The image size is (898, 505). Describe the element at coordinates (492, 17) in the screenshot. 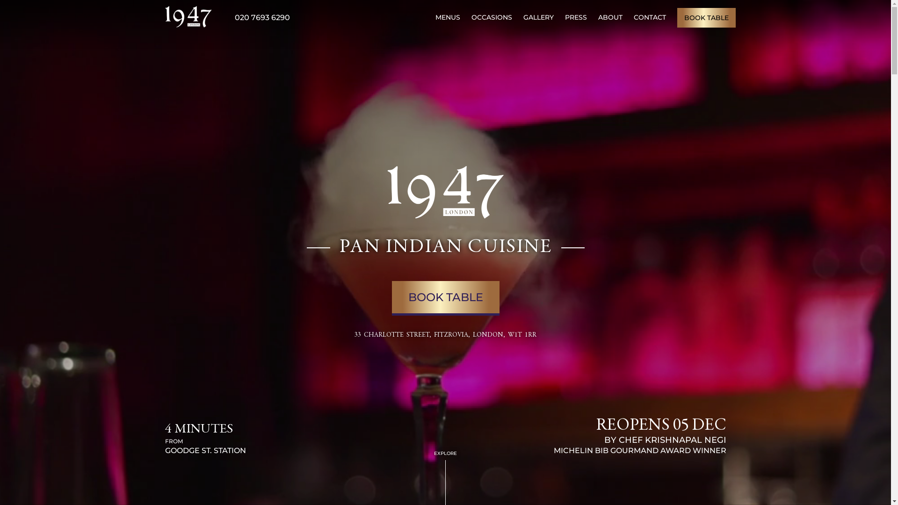

I see `OCCASIONS` at that location.